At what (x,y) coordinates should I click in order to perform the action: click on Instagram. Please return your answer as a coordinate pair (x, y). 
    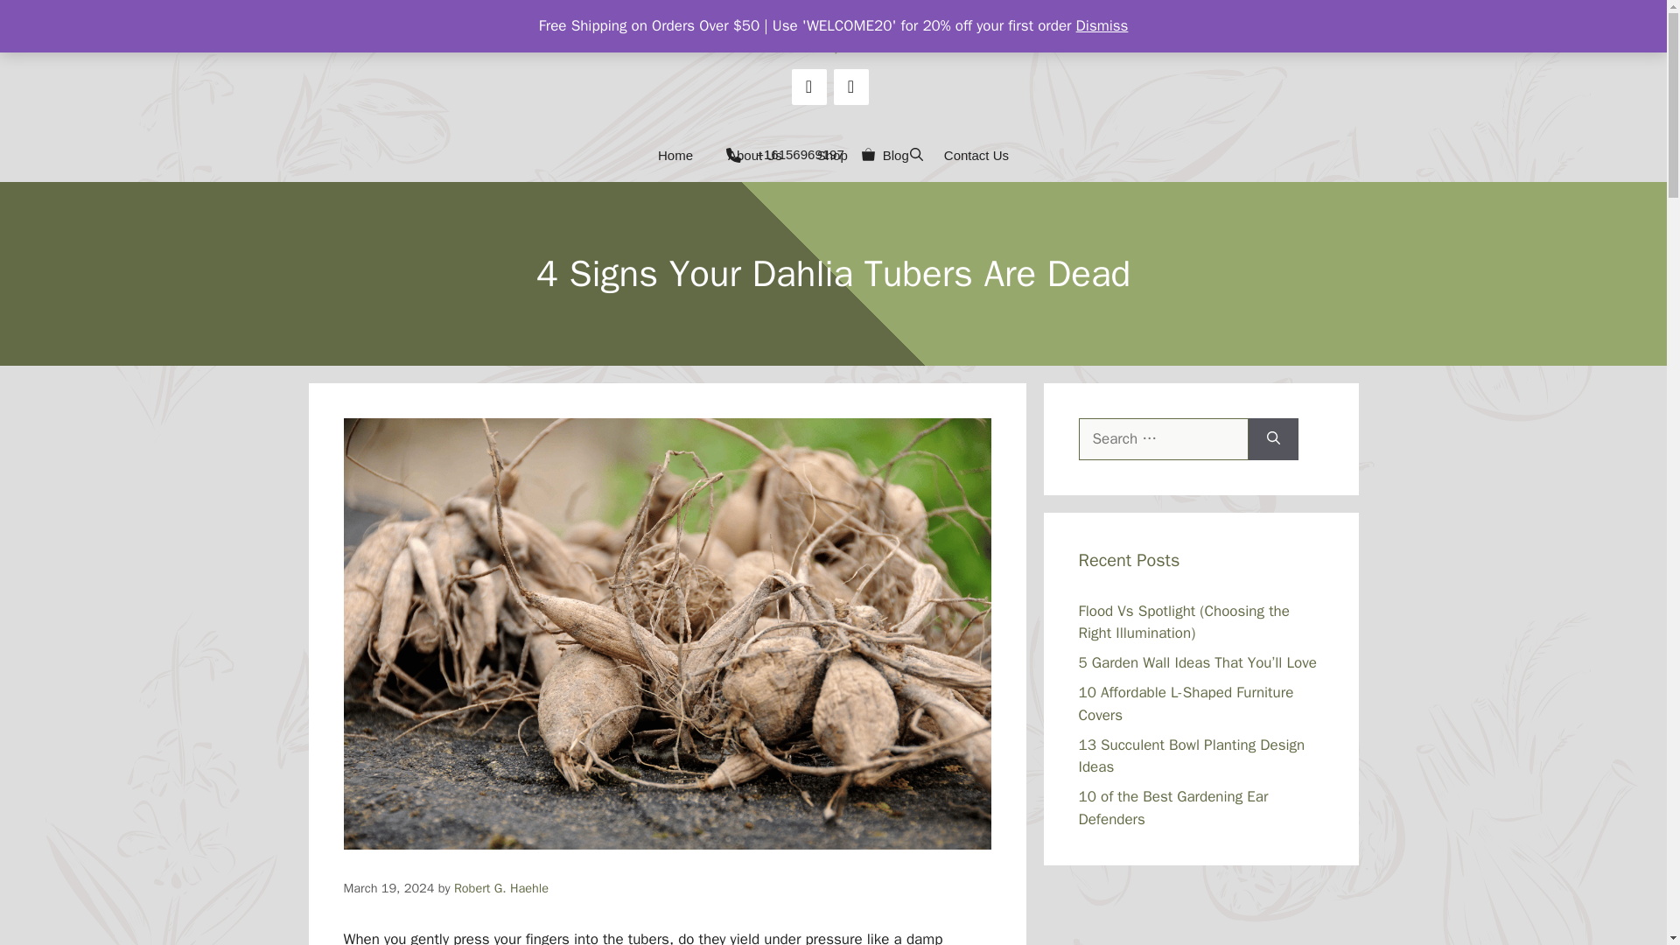
    Looking at the image, I should click on (850, 86).